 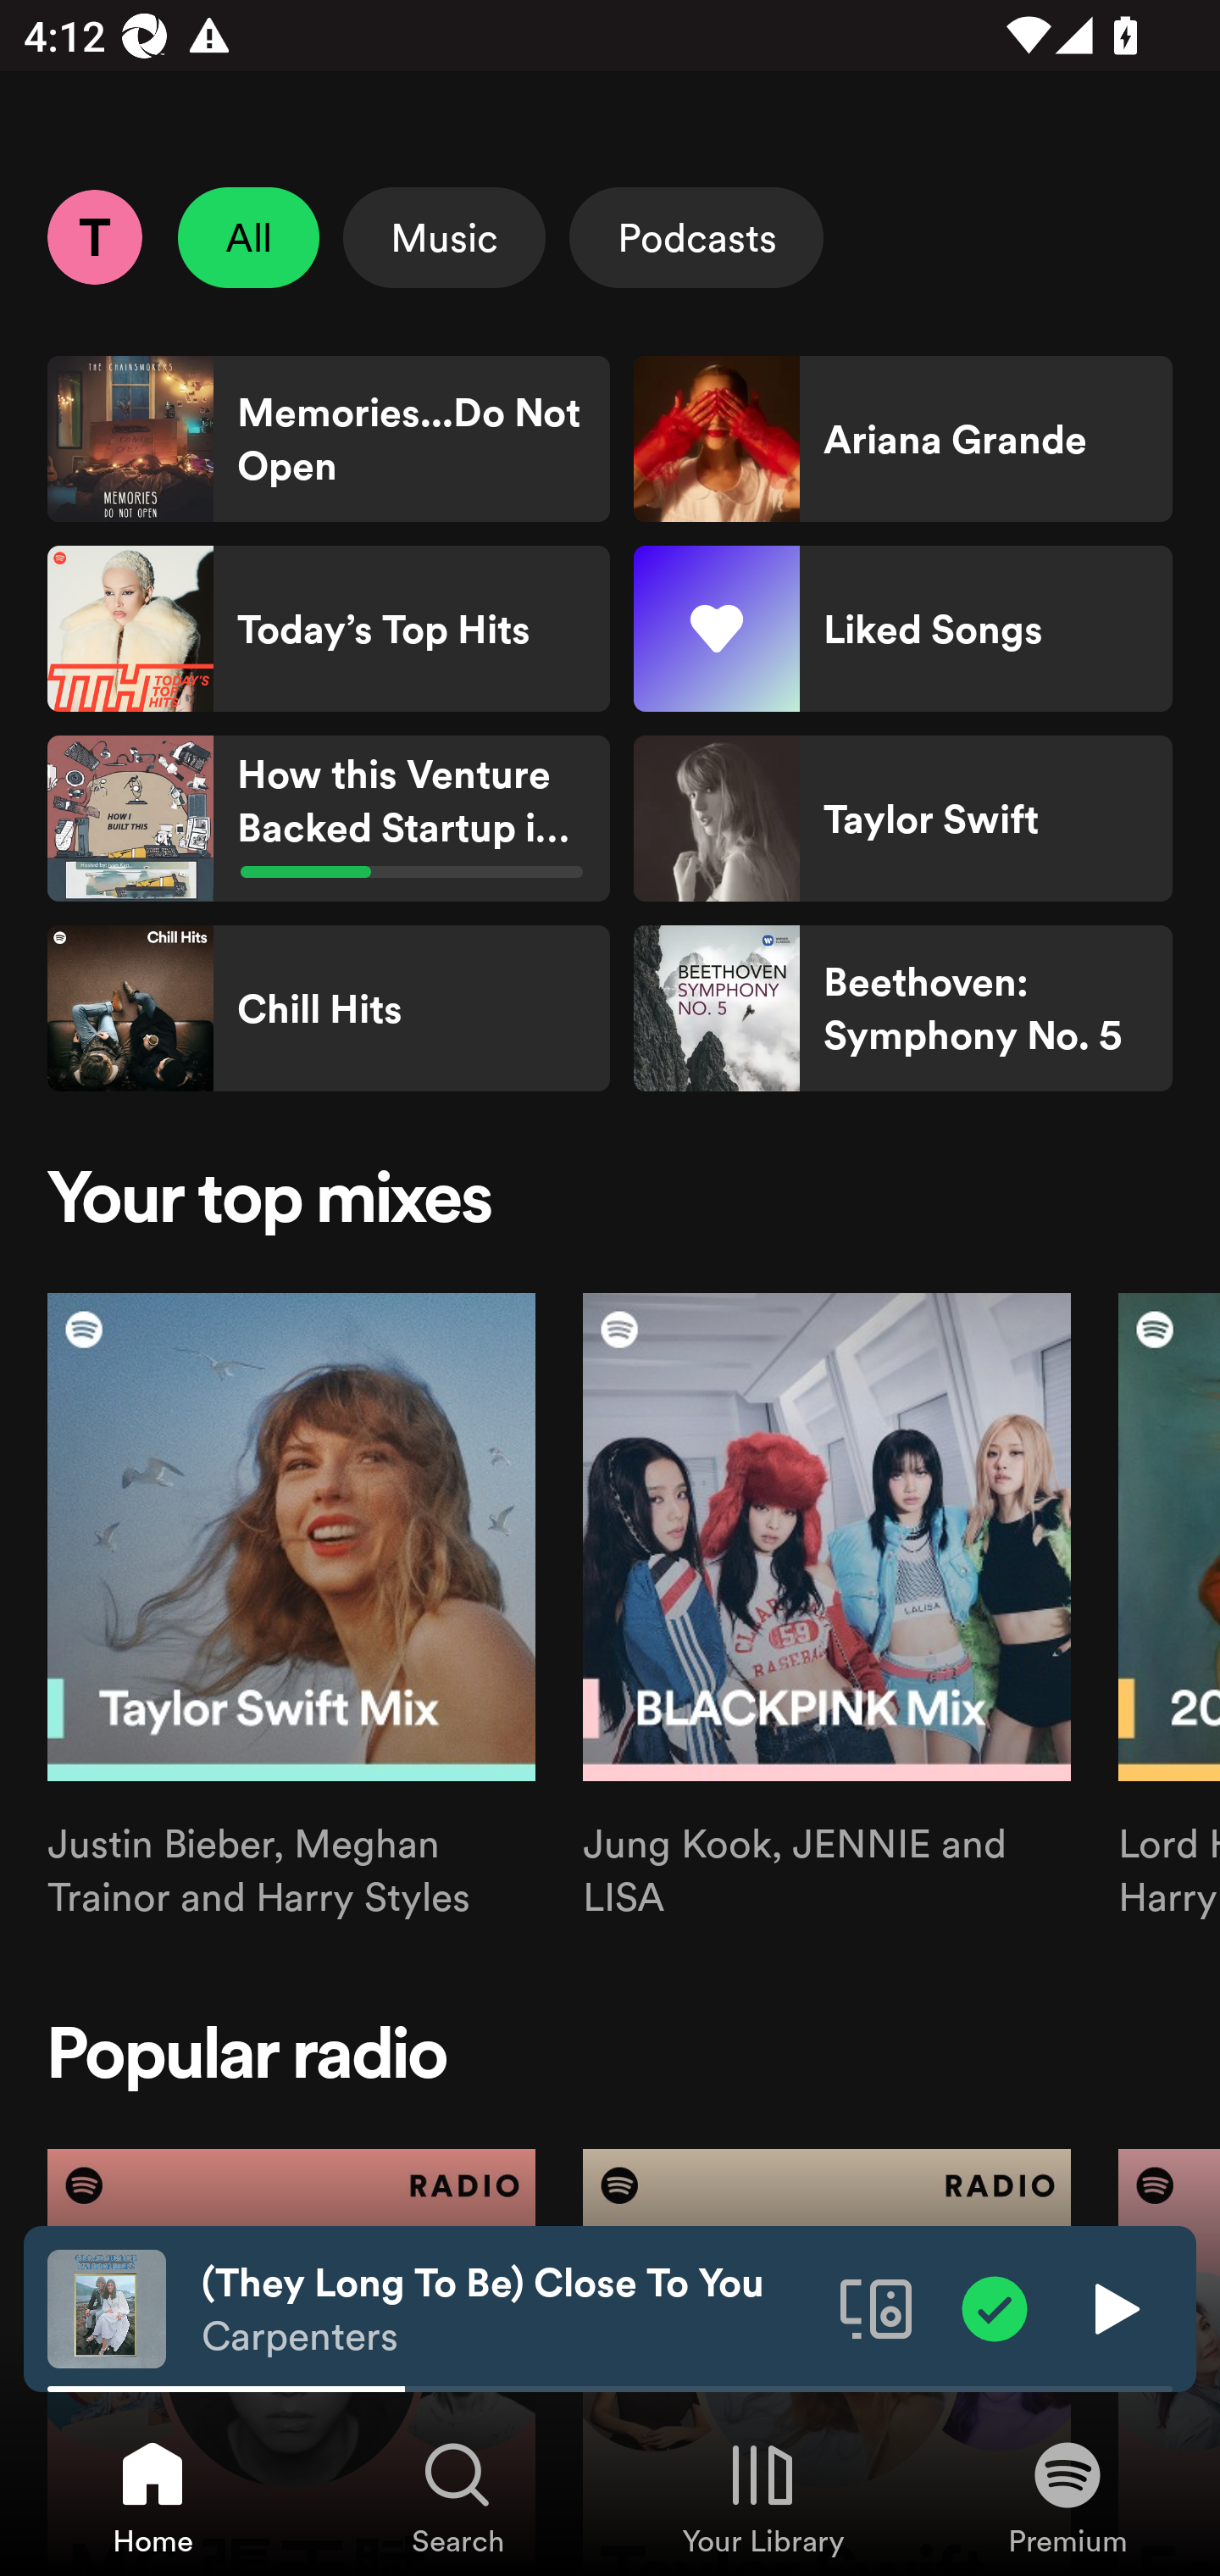 I want to click on All Unselect All, so click(x=249, y=237).